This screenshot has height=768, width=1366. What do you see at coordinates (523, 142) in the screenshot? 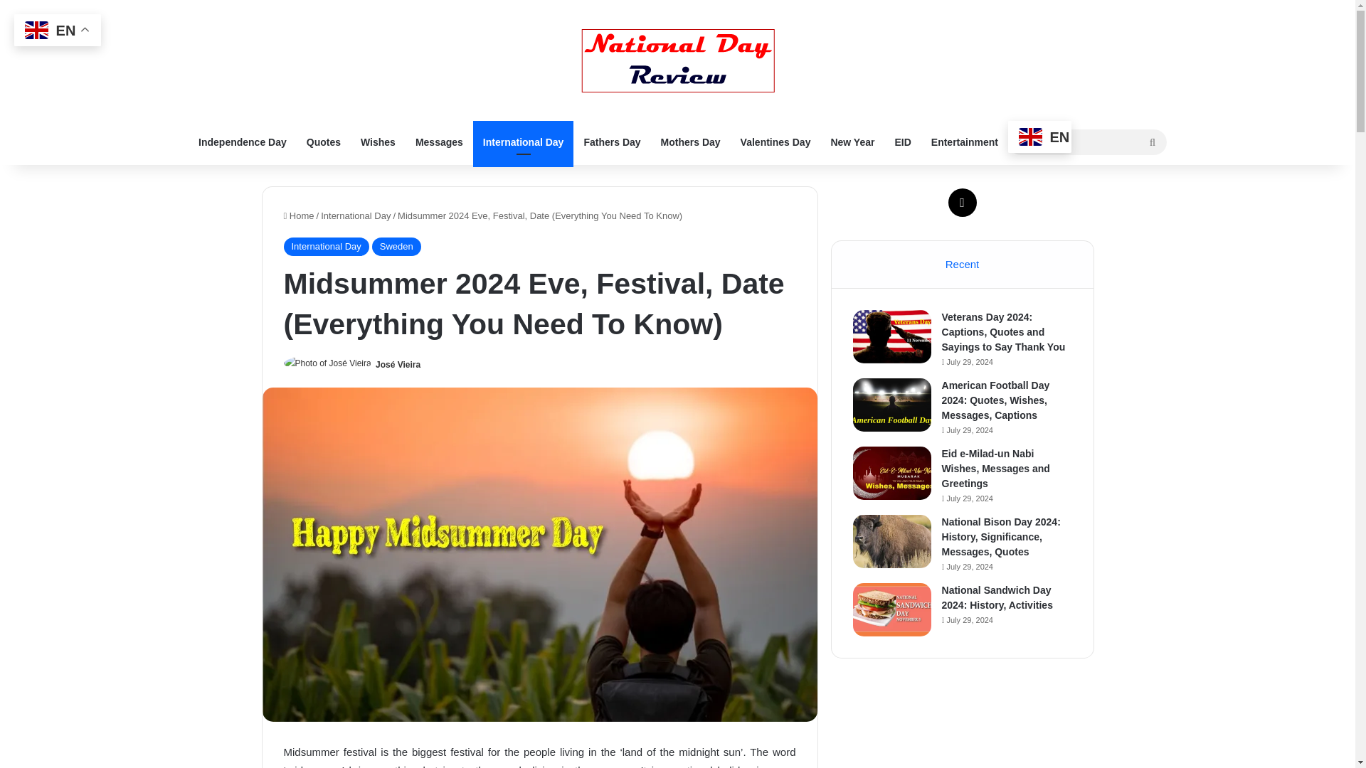
I see `International Day` at bounding box center [523, 142].